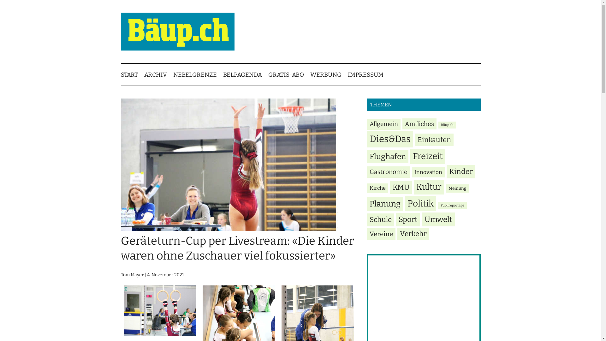 This screenshot has width=606, height=341. What do you see at coordinates (380, 220) in the screenshot?
I see `Schule` at bounding box center [380, 220].